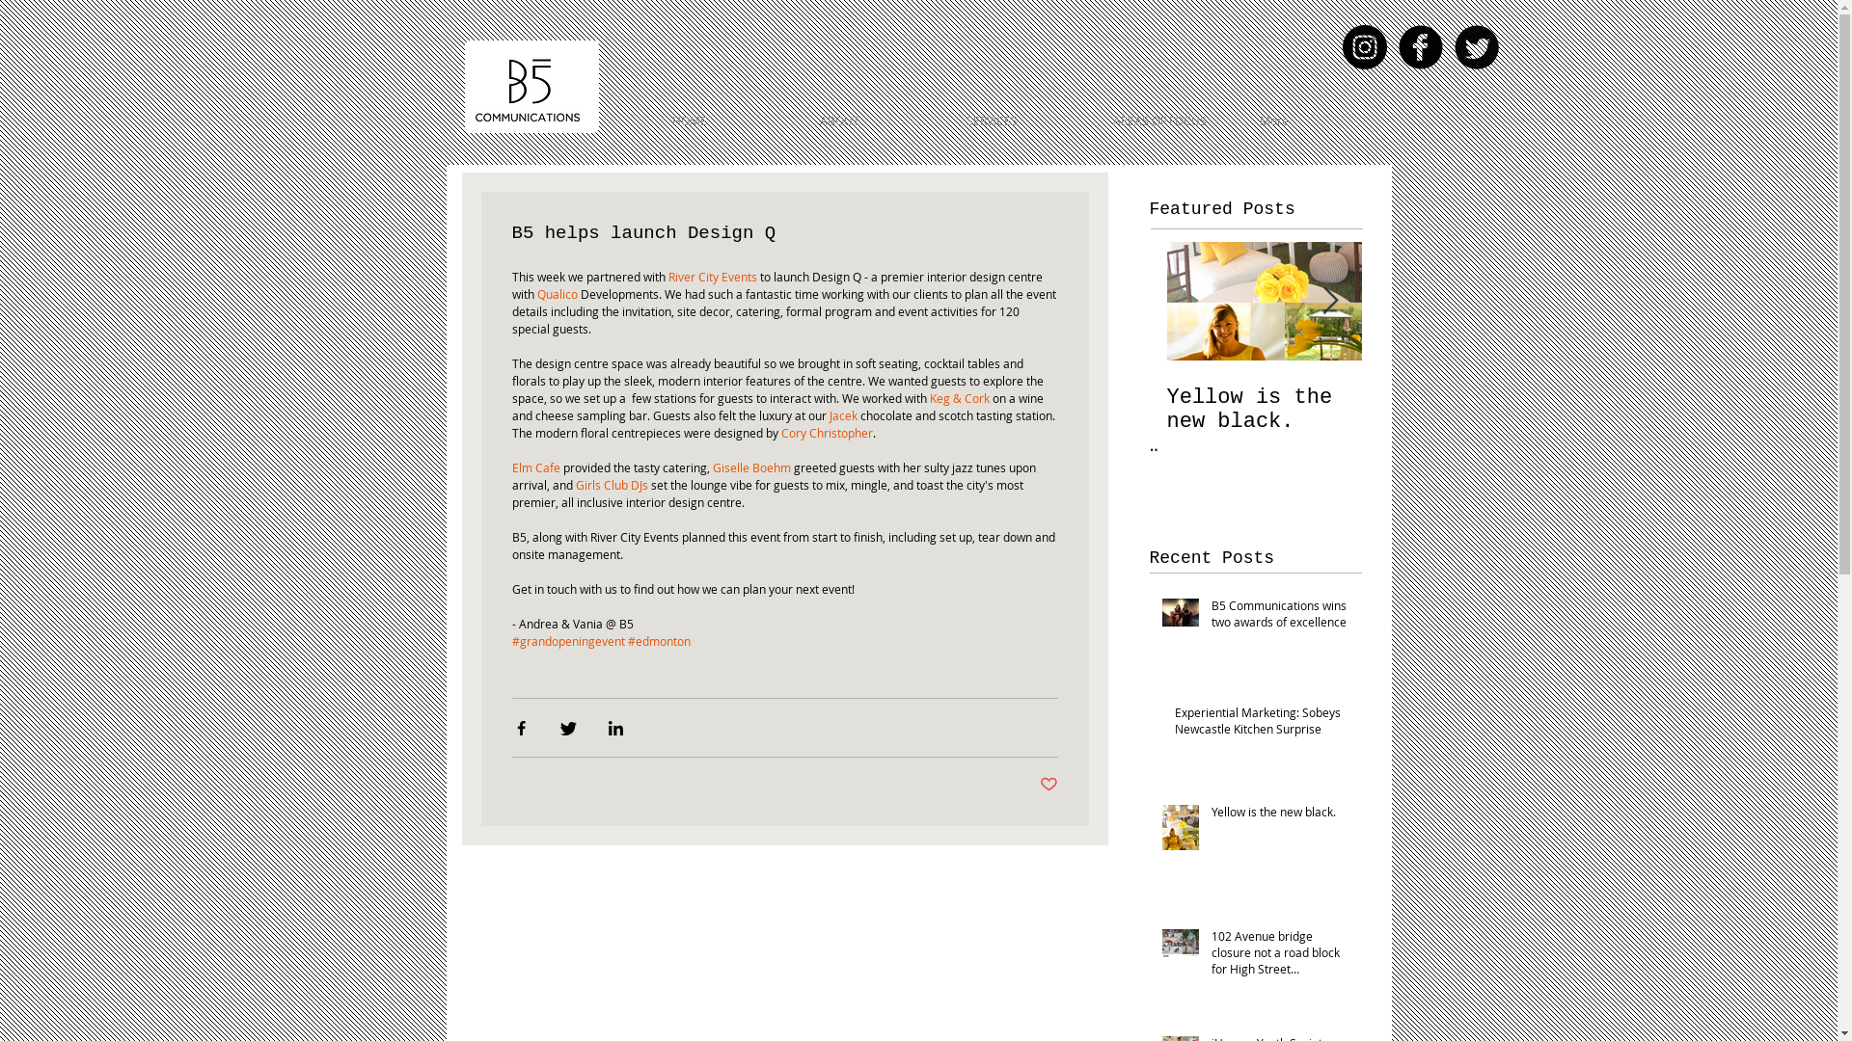 Image resolution: width=1852 pixels, height=1041 pixels. What do you see at coordinates (1263, 725) in the screenshot?
I see `Experiential Marketing: Sobeys Newcastle Kitchen Surprise` at bounding box center [1263, 725].